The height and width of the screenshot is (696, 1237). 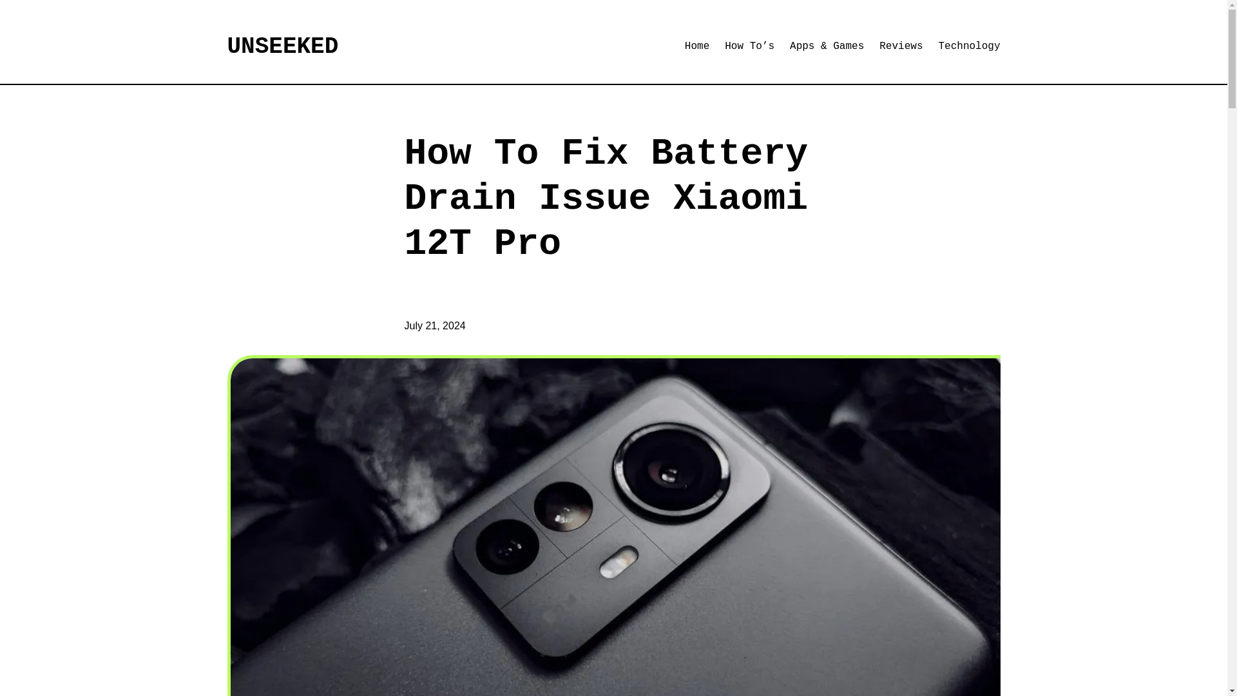 What do you see at coordinates (968, 47) in the screenshot?
I see `Technology` at bounding box center [968, 47].